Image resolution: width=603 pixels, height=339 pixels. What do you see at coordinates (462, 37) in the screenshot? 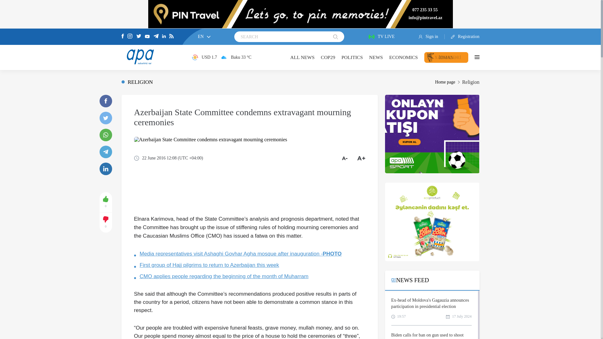
I see `Registration` at bounding box center [462, 37].